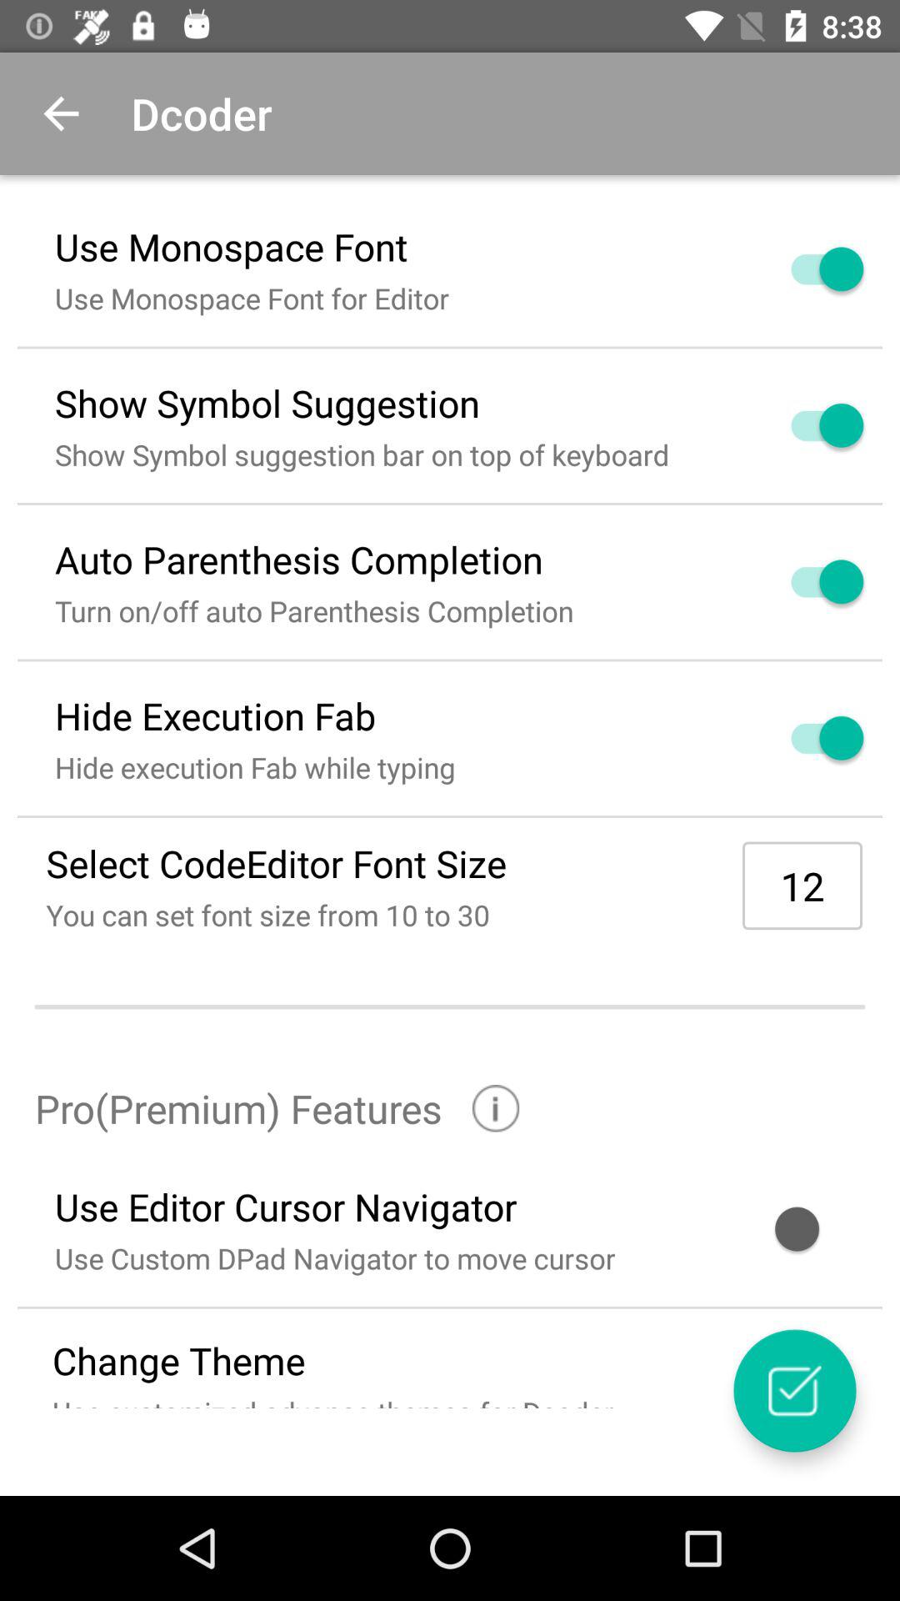 The image size is (900, 1601). Describe the element at coordinates (807, 269) in the screenshot. I see `select to on option` at that location.